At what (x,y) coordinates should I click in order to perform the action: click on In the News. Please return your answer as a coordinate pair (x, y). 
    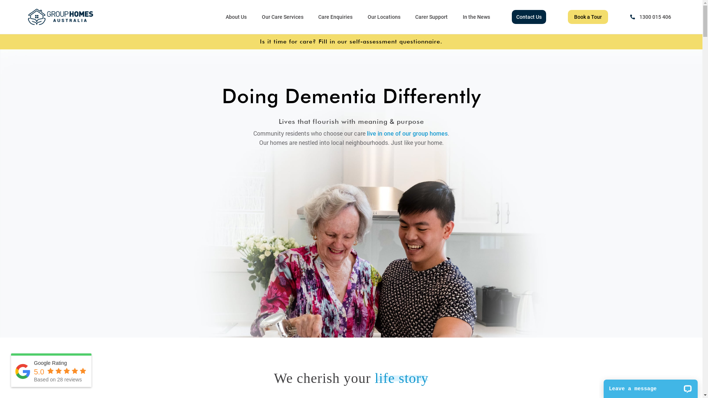
    Looking at the image, I should click on (476, 17).